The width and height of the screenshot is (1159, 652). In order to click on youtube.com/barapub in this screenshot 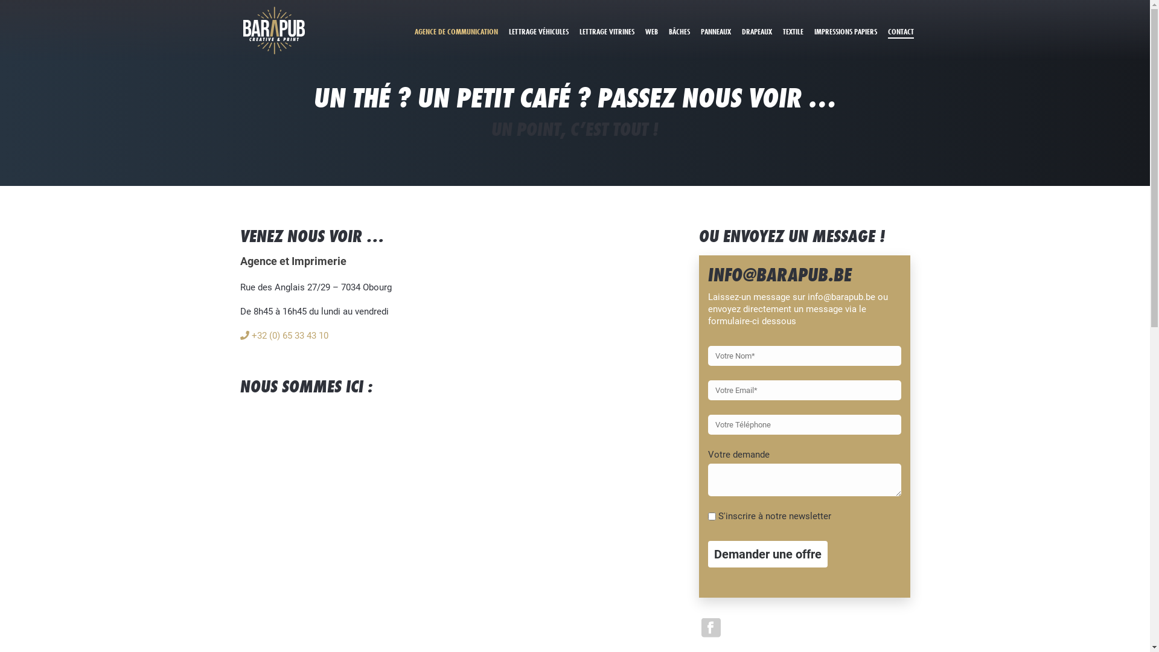, I will do `click(623, 414)`.